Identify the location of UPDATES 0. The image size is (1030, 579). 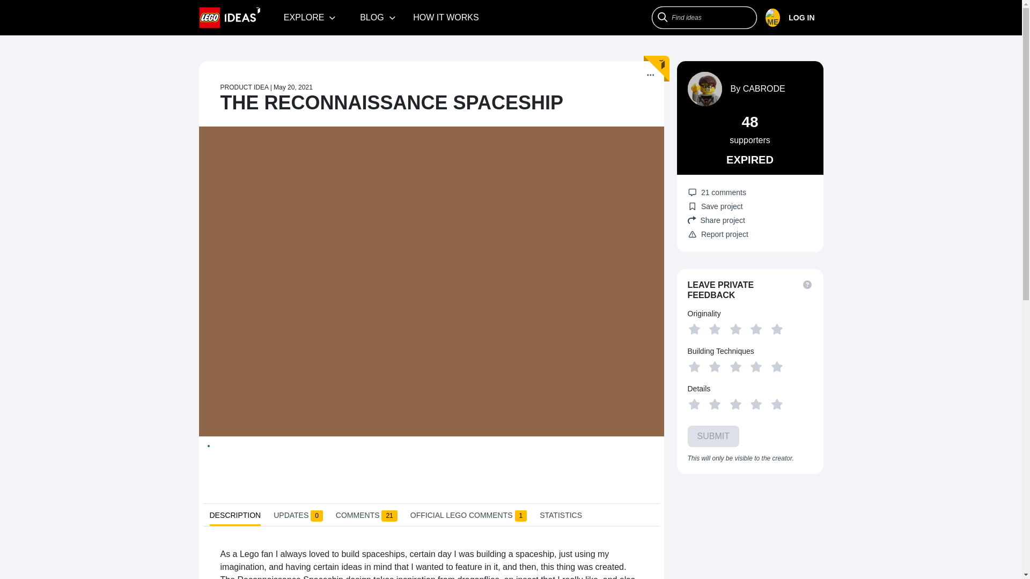
(298, 517).